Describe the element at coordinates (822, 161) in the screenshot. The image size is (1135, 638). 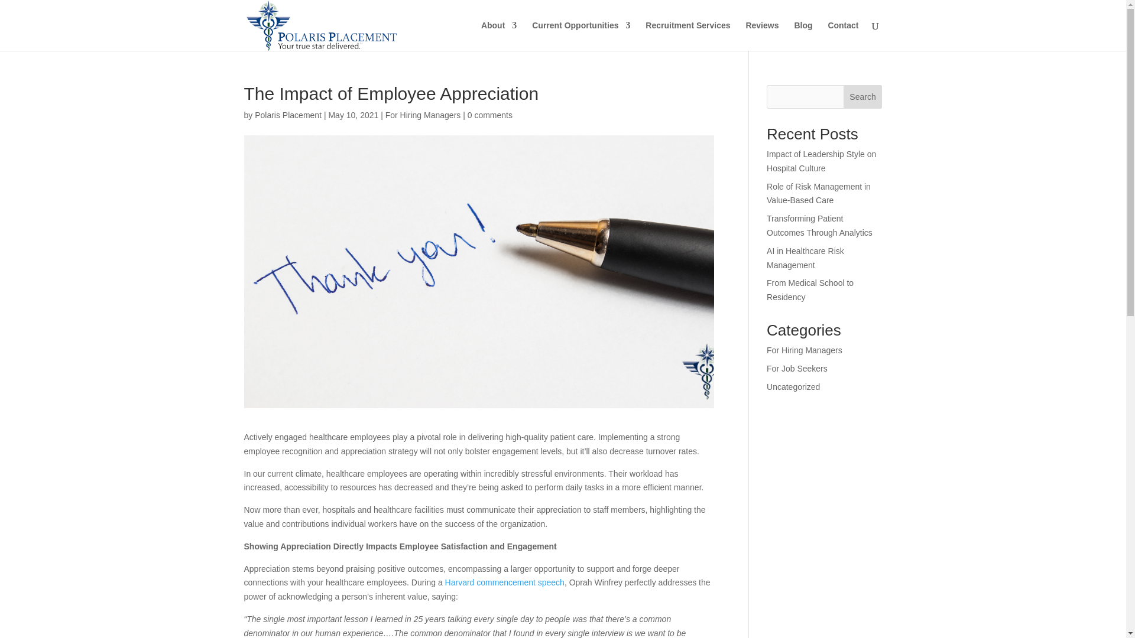
I see `Impact of Leadership Style on Hospital Culture` at that location.